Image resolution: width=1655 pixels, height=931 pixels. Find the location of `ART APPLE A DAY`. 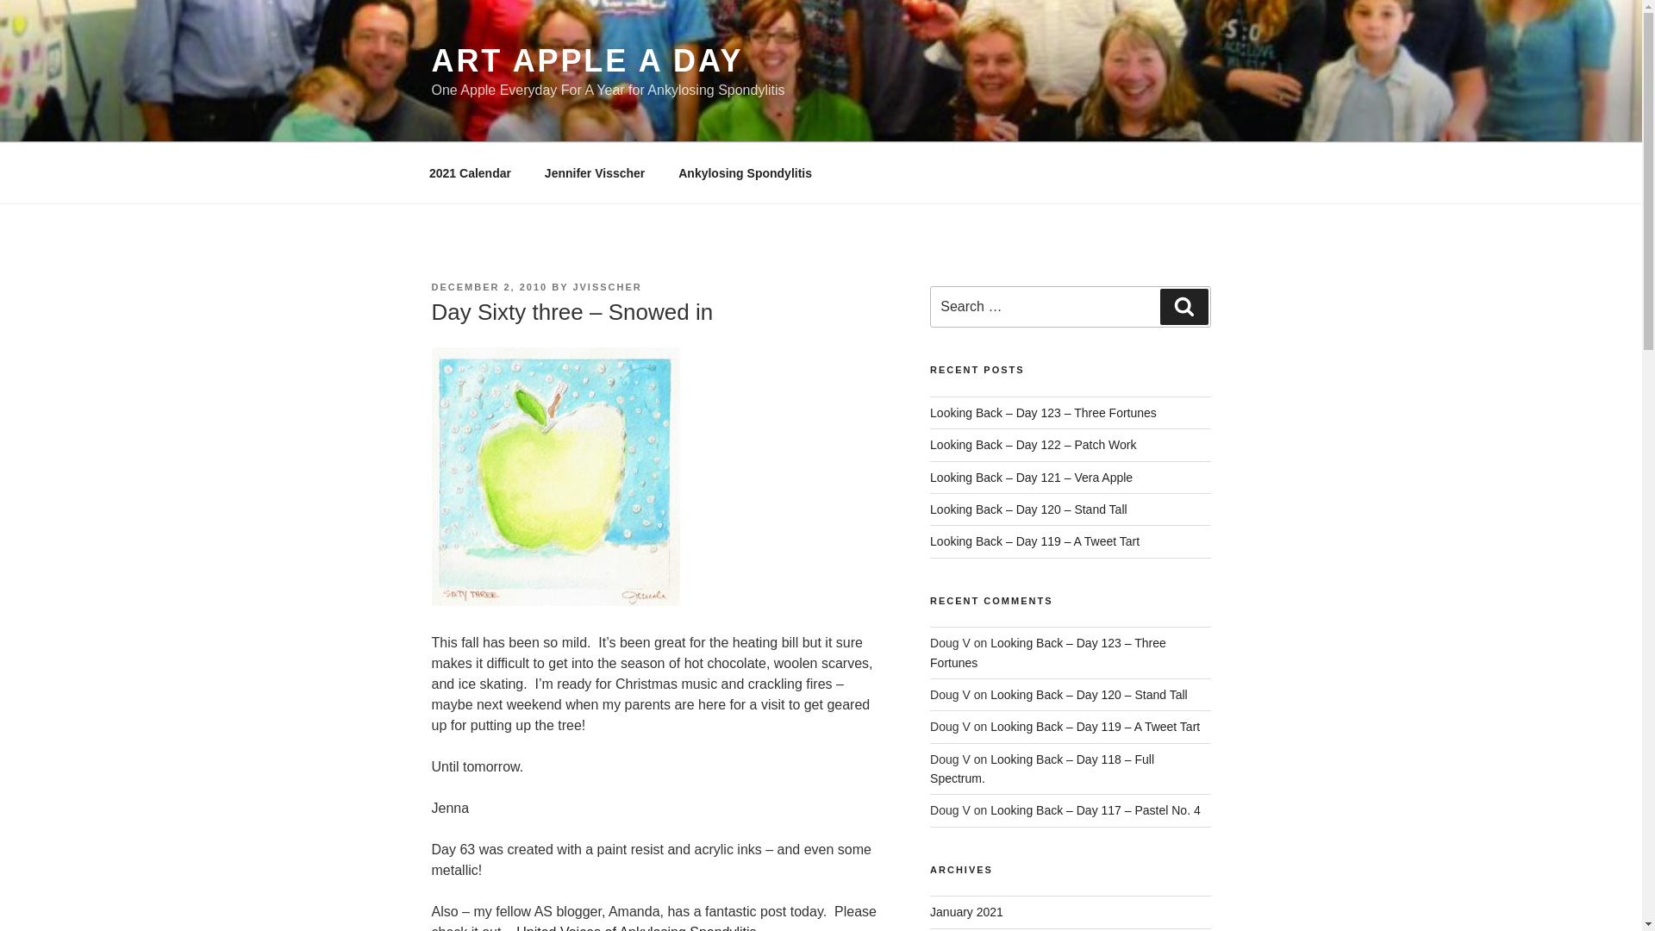

ART APPLE A DAY is located at coordinates (586, 60).